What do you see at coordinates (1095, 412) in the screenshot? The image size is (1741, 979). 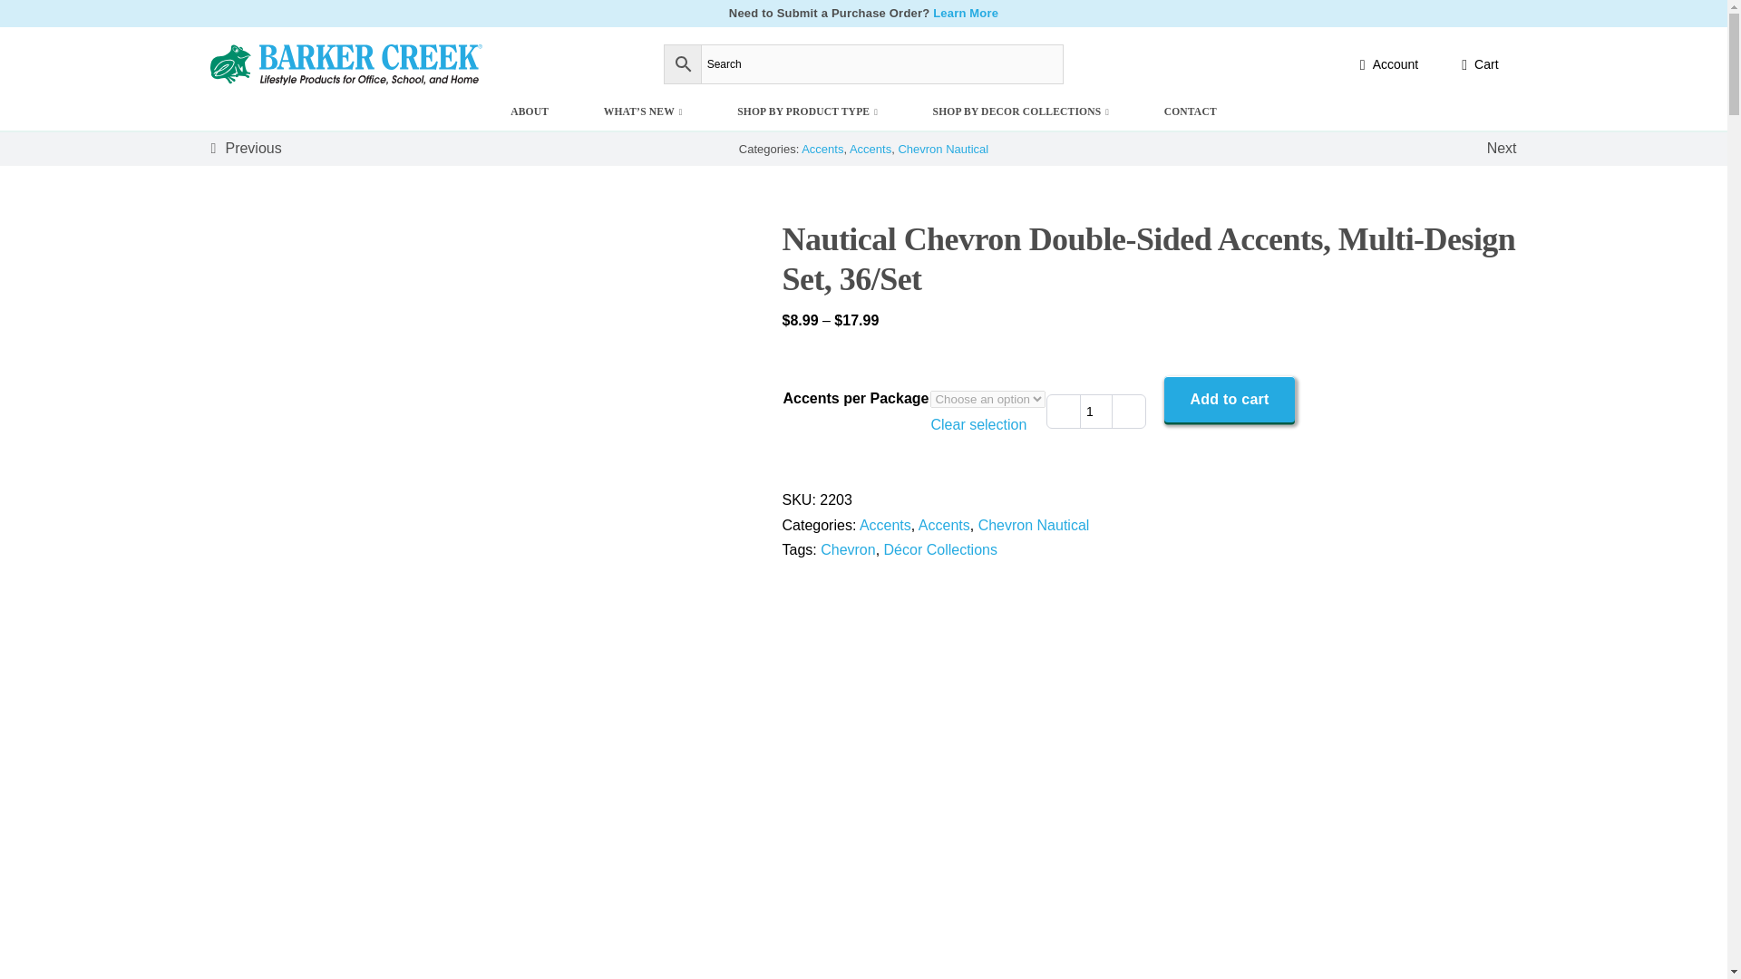 I see `1` at bounding box center [1095, 412].